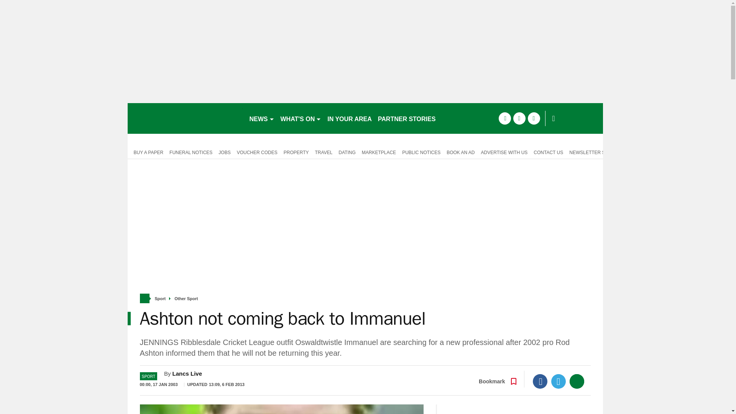  I want to click on BUY A PAPER, so click(146, 152).